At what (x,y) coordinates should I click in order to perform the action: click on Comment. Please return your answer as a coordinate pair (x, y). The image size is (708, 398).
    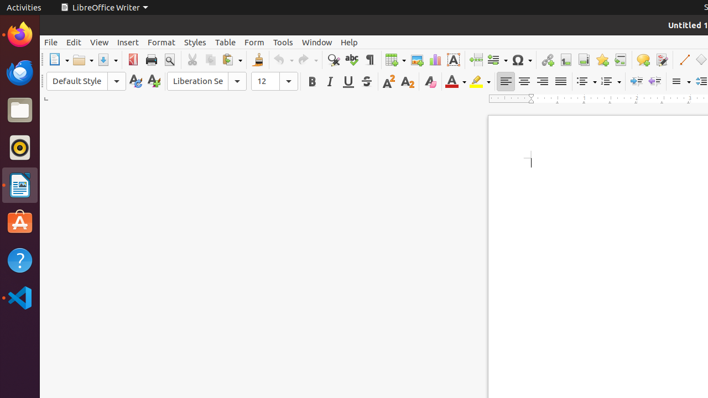
    Looking at the image, I should click on (643, 60).